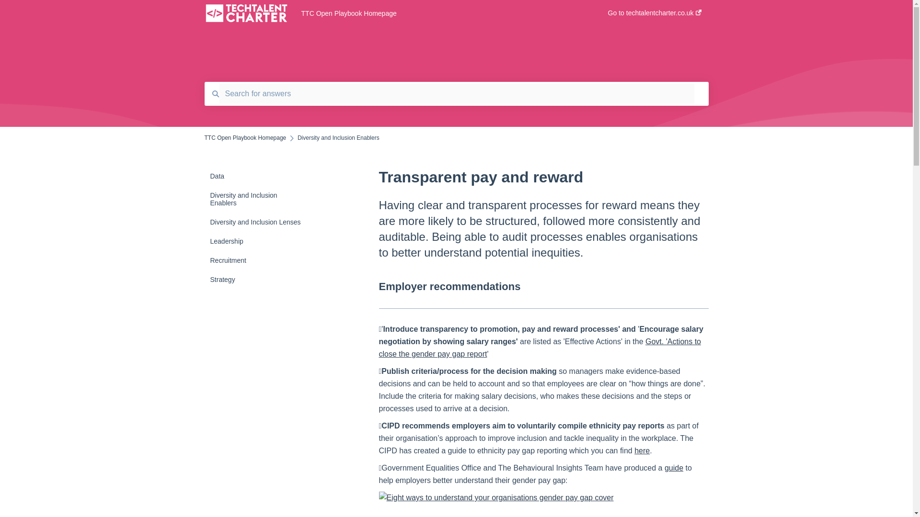  What do you see at coordinates (245, 137) in the screenshot?
I see `TTC Open Playbook Homepage` at bounding box center [245, 137].